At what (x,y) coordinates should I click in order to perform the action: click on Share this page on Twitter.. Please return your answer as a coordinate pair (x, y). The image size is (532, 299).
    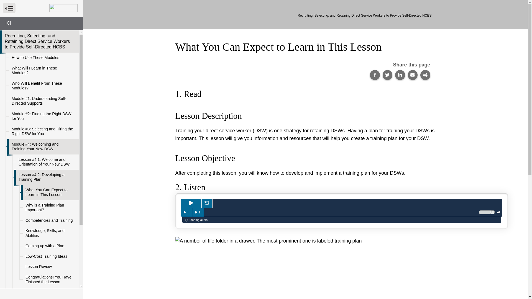
    Looking at the image, I should click on (387, 75).